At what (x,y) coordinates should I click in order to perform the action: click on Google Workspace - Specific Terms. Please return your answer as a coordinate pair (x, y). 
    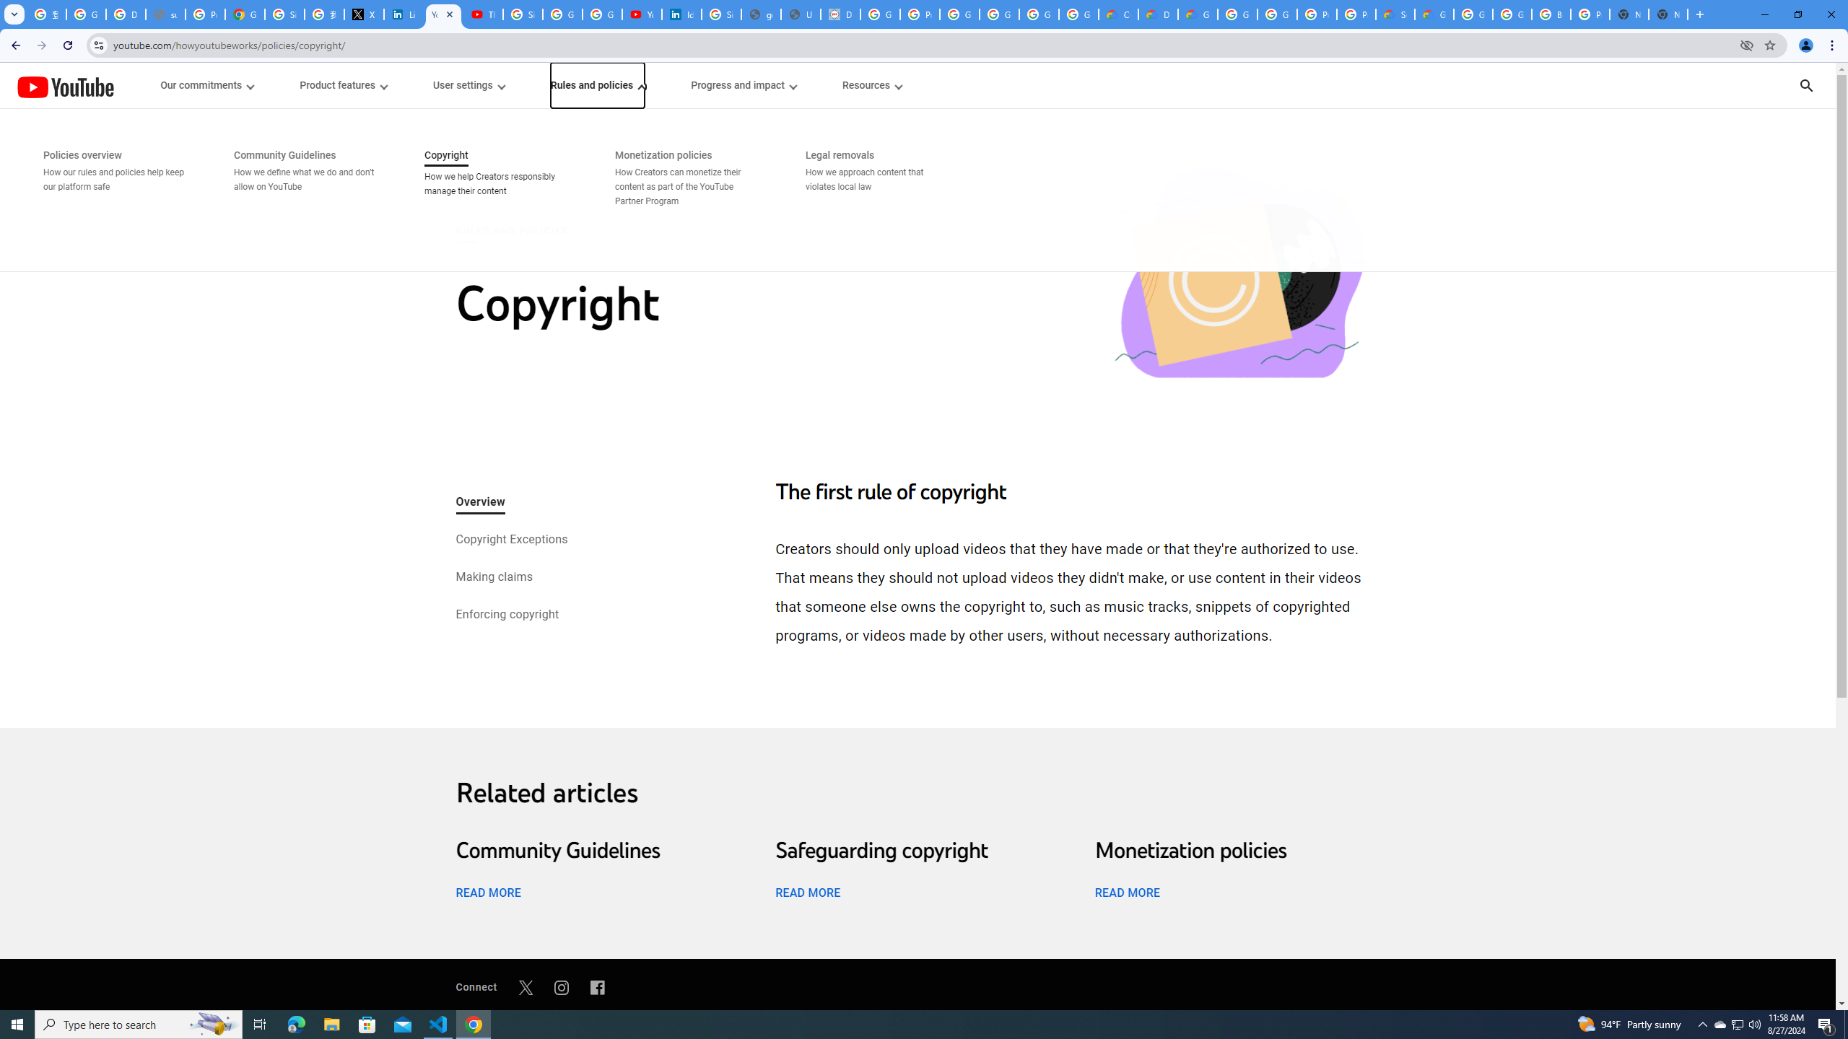
    Looking at the image, I should click on (1039, 14).